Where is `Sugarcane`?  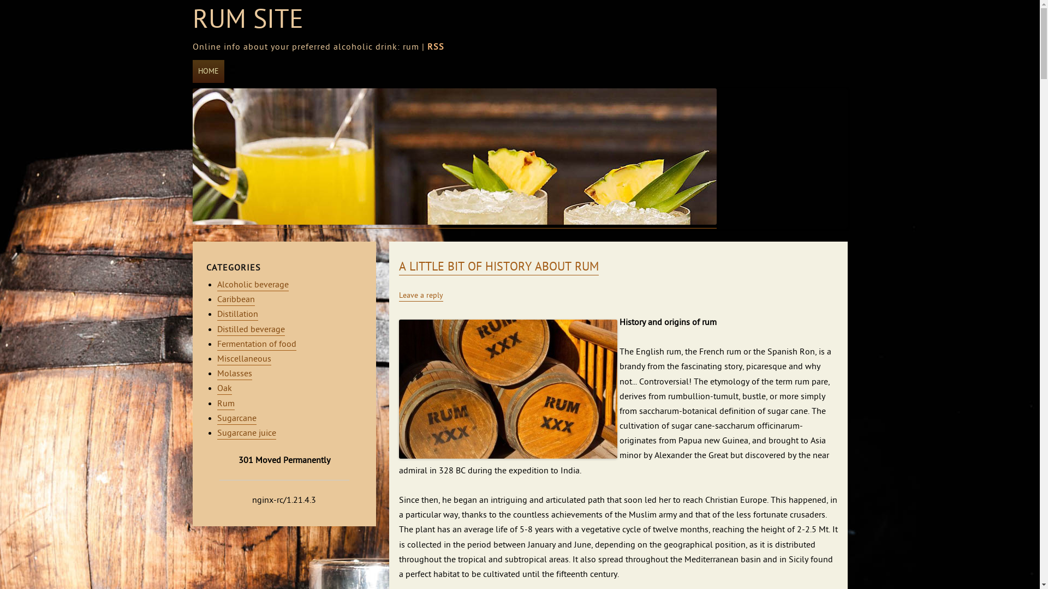 Sugarcane is located at coordinates (237, 419).